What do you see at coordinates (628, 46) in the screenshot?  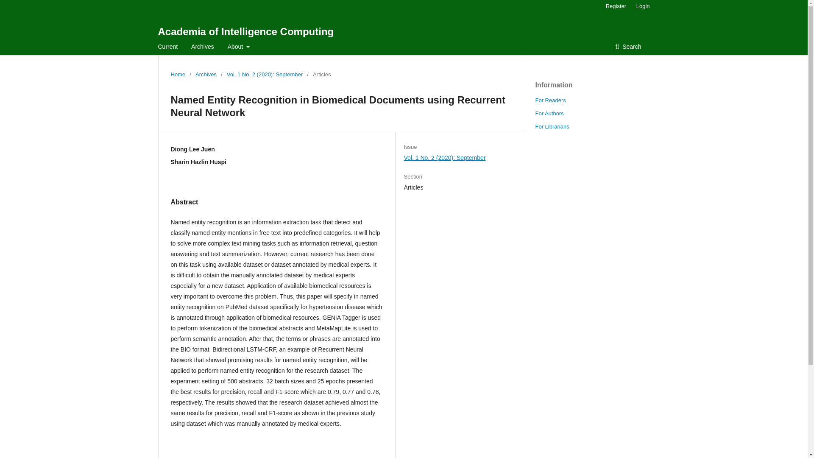 I see `Search` at bounding box center [628, 46].